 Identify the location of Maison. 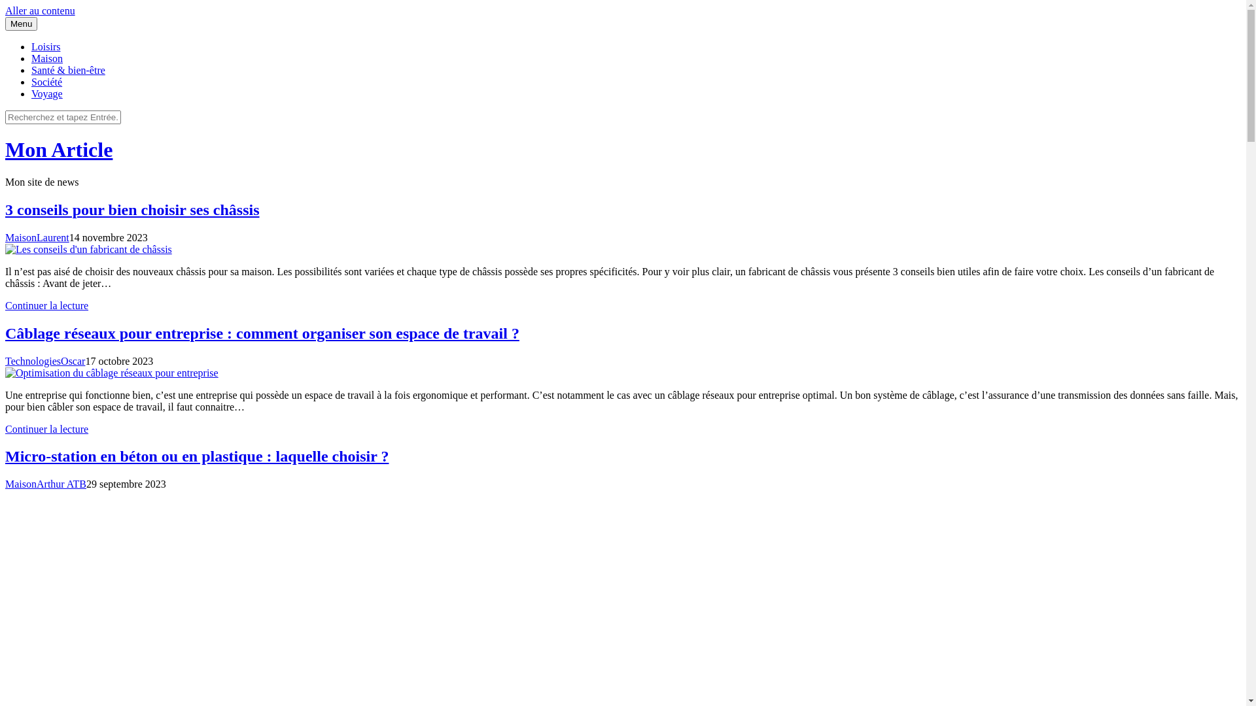
(21, 484).